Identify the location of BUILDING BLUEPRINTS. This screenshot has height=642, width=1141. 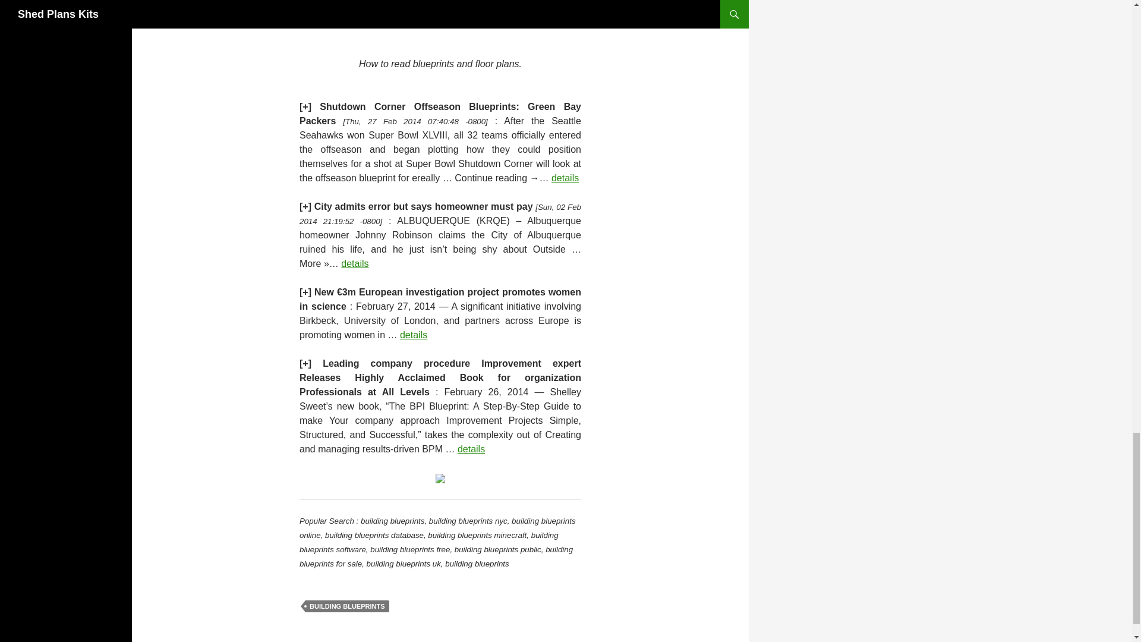
(347, 606).